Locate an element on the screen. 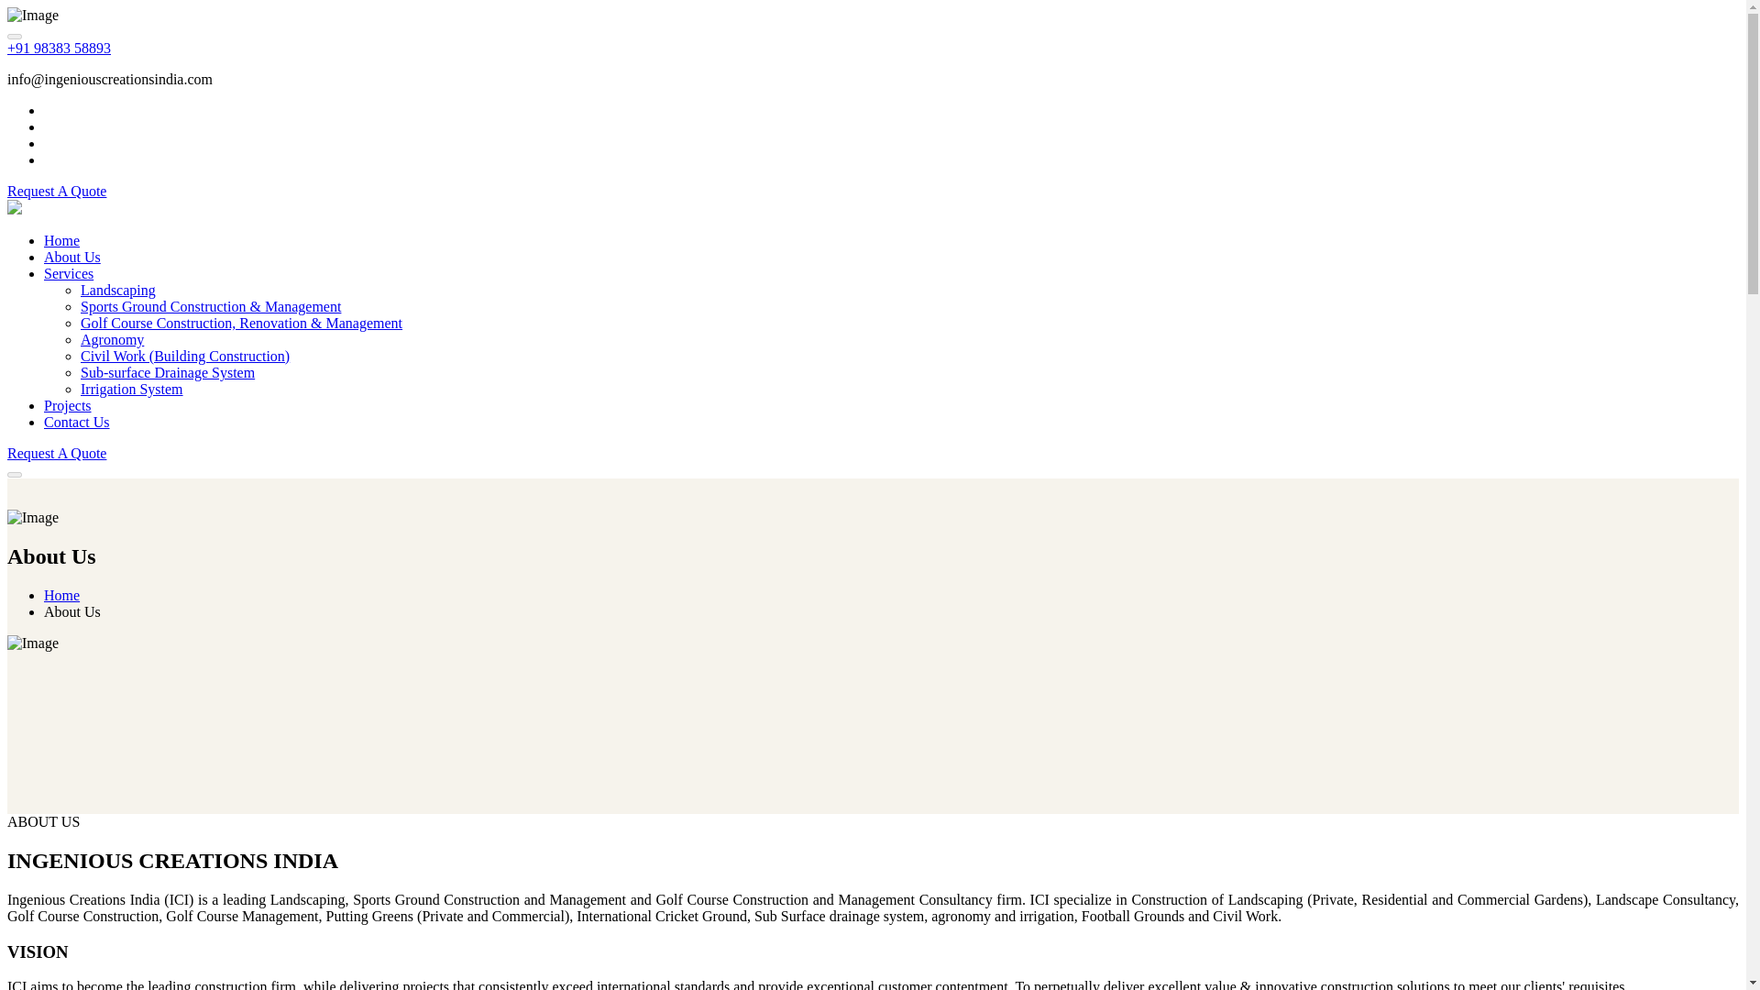  Request A Quote is located at coordinates (56, 191).